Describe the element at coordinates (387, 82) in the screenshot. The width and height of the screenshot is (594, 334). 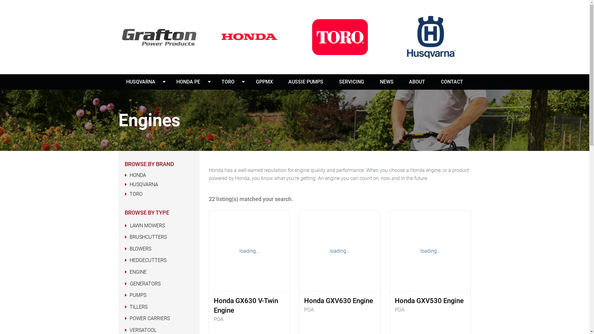
I see `NEWS` at that location.